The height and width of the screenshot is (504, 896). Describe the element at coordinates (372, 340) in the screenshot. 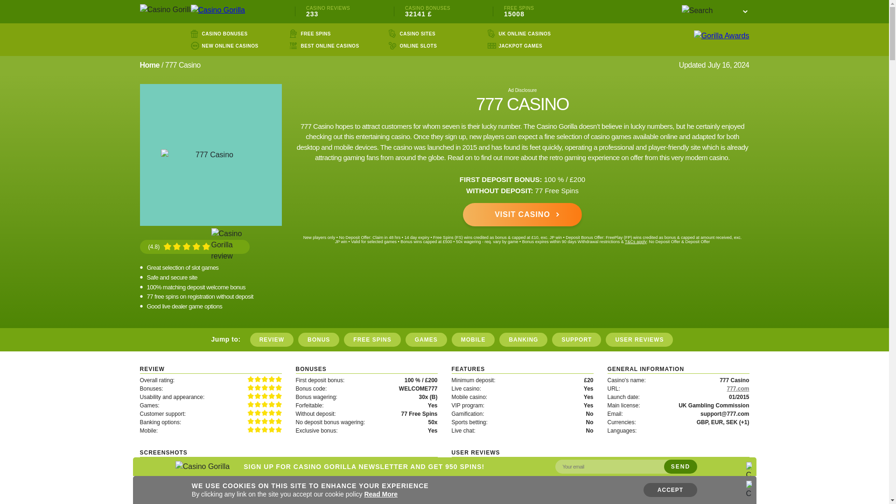

I see `FREE SPINS` at that location.